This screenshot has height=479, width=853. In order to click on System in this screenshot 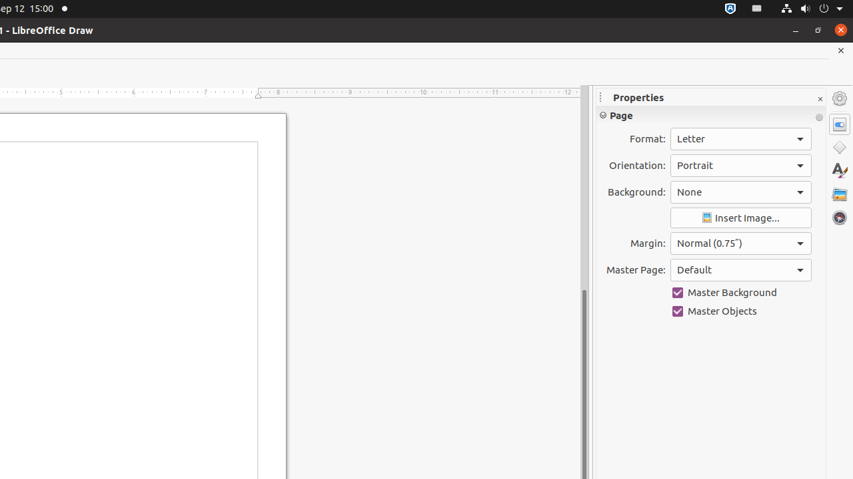, I will do `click(812, 9)`.